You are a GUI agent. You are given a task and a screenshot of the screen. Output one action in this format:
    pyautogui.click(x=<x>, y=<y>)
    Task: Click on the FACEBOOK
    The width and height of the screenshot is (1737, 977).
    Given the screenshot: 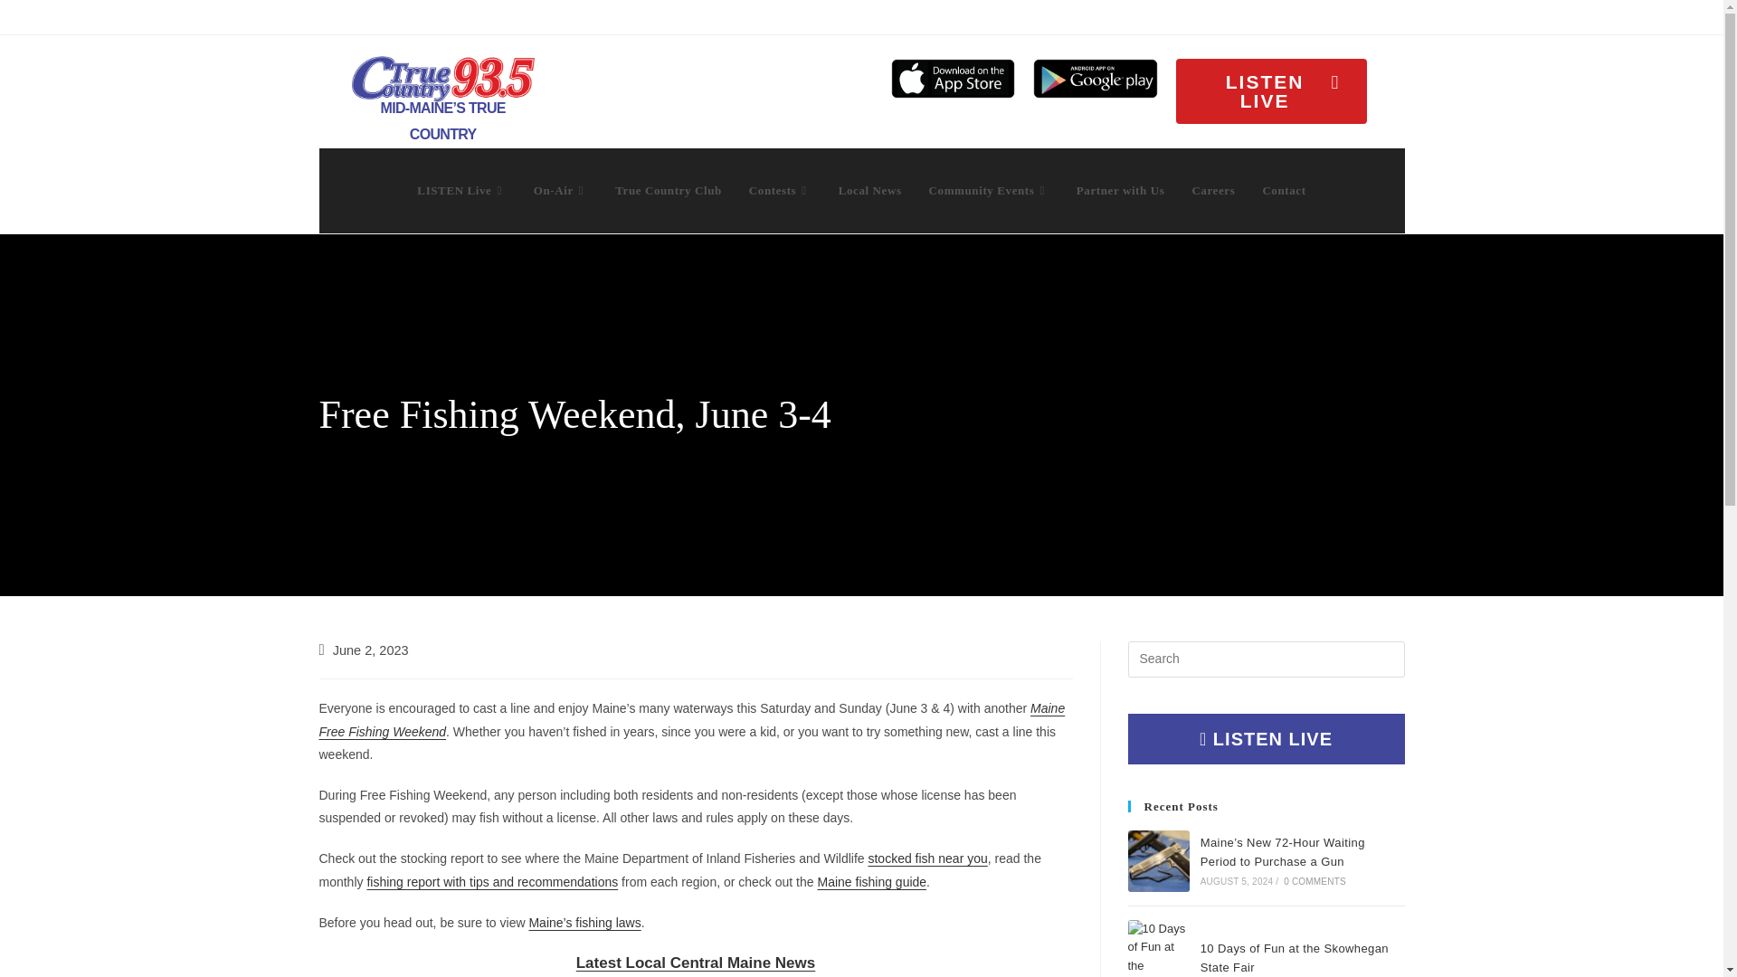 What is the action you would take?
    pyautogui.click(x=1592, y=15)
    